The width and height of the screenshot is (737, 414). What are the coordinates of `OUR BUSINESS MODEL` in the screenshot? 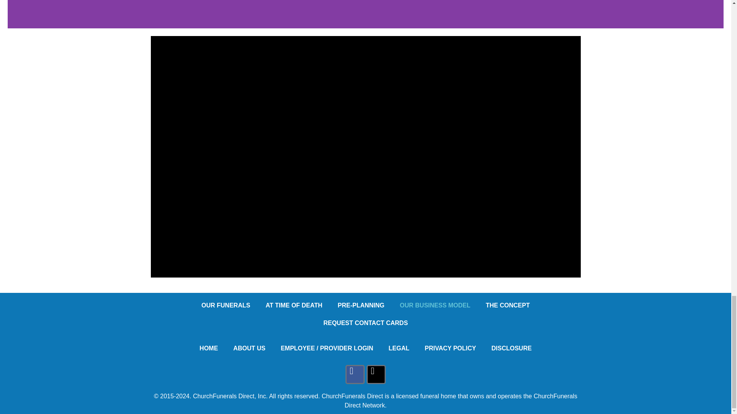 It's located at (435, 305).